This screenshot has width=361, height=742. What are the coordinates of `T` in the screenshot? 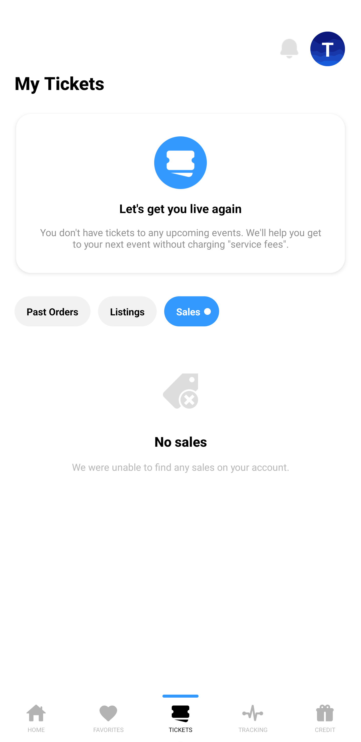 It's located at (328, 49).